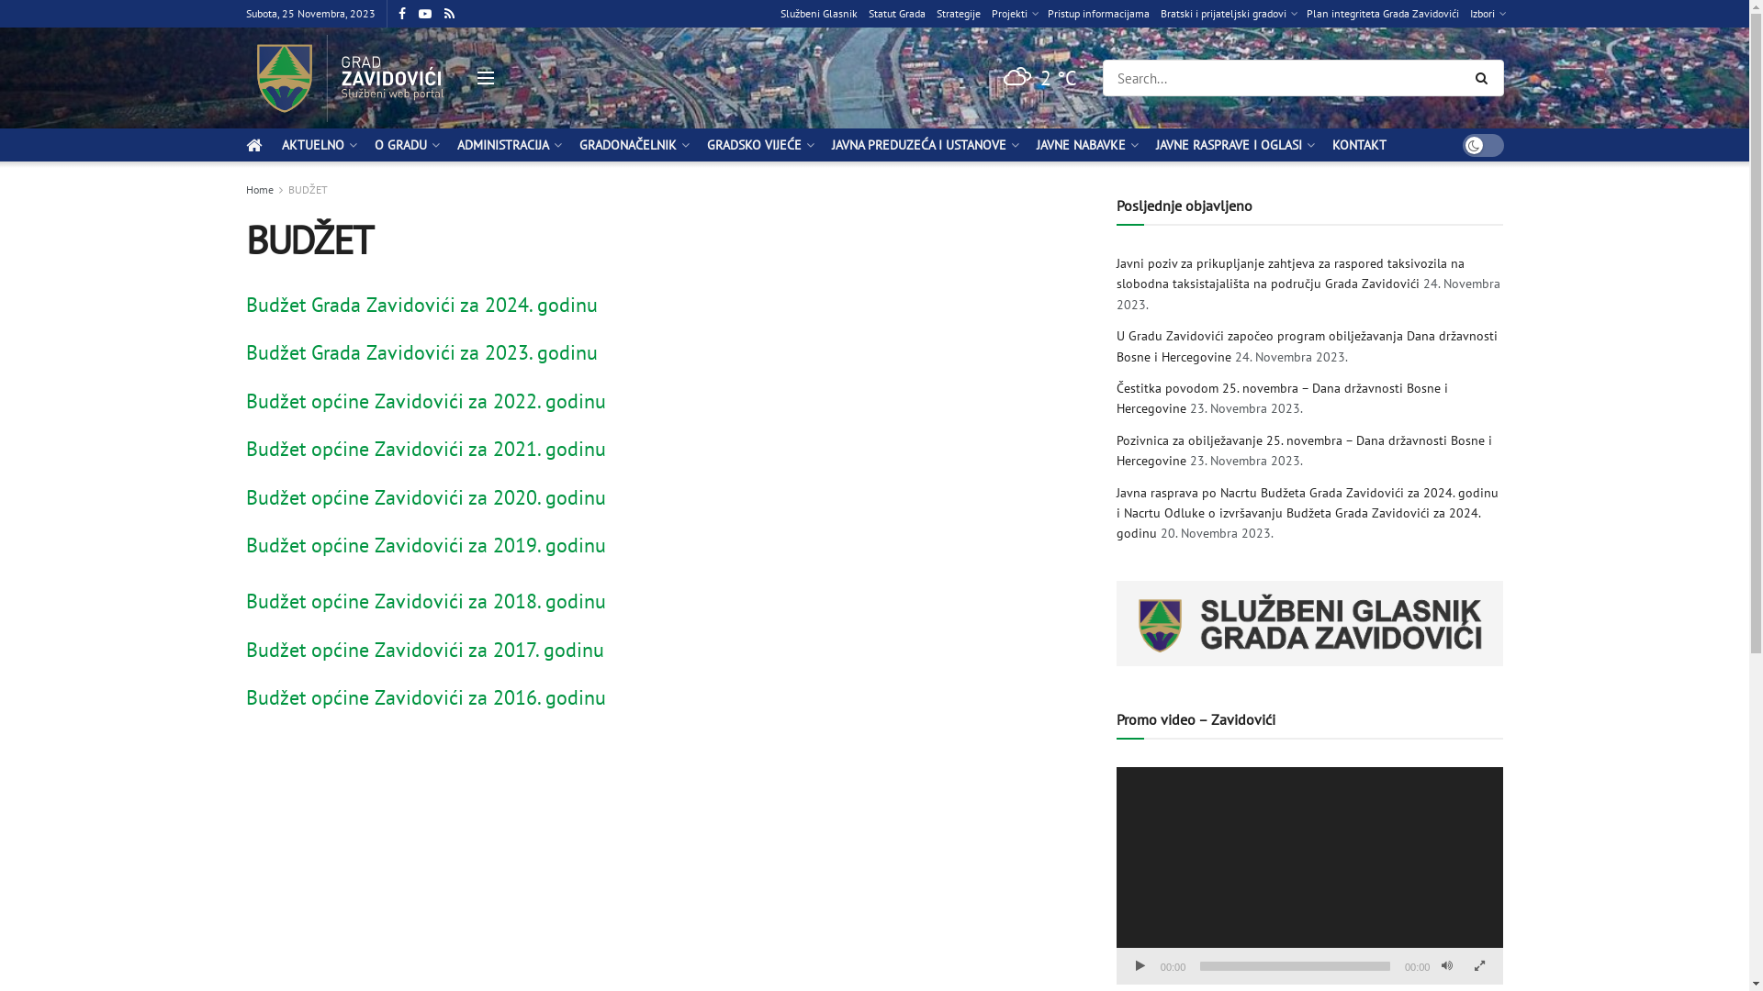 This screenshot has width=1763, height=991. I want to click on JAVNE RASPRAVE I OGLASI, so click(1233, 145).